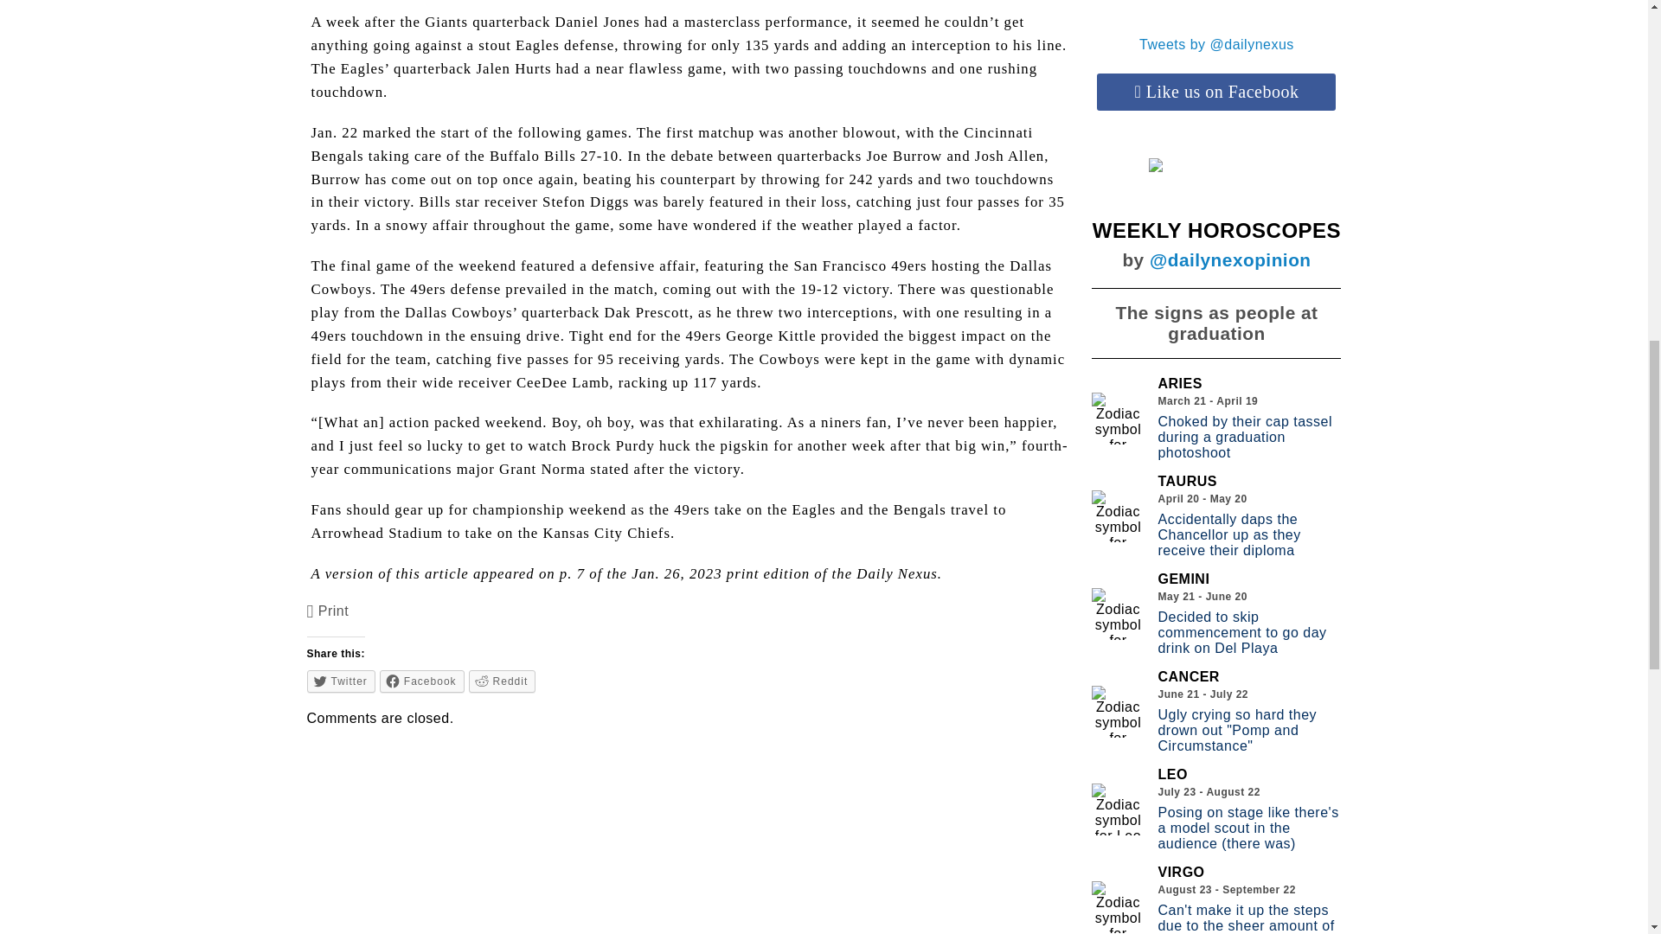  I want to click on Click to share on Facebook, so click(422, 681).